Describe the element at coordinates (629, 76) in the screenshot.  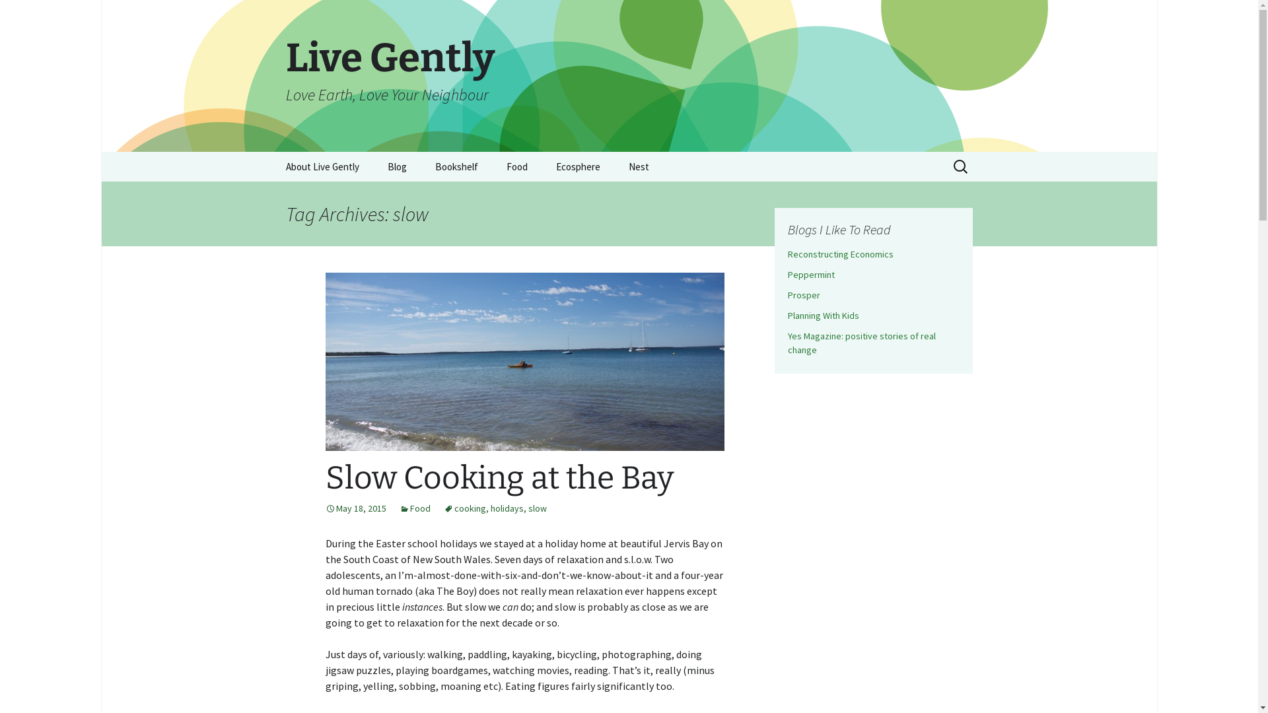
I see `Live Gently
Love Earth, Love Your Neighbour` at that location.